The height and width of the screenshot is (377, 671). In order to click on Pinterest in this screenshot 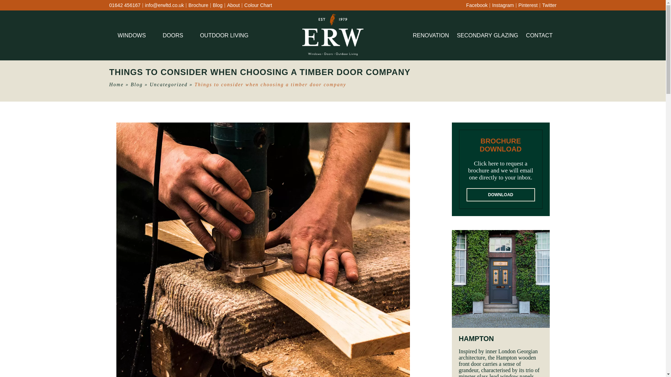, I will do `click(528, 5)`.